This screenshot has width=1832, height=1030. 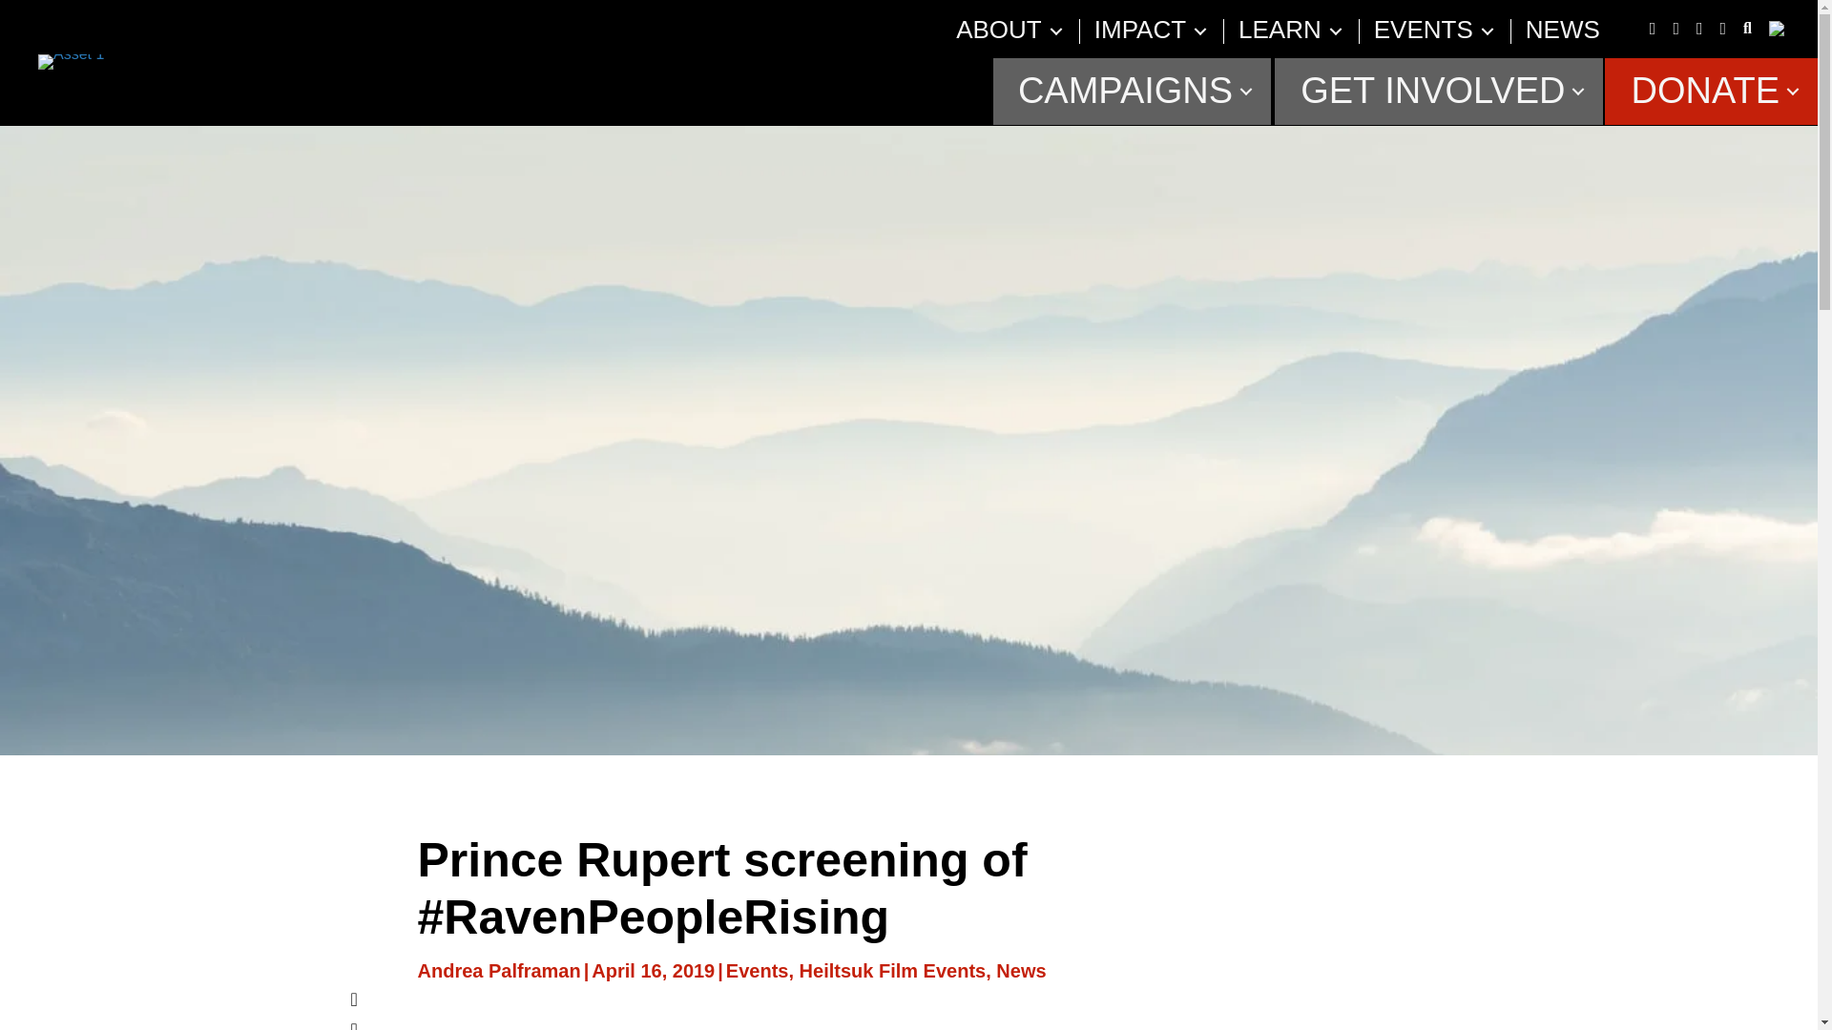 I want to click on Asset 1, so click(x=71, y=62).